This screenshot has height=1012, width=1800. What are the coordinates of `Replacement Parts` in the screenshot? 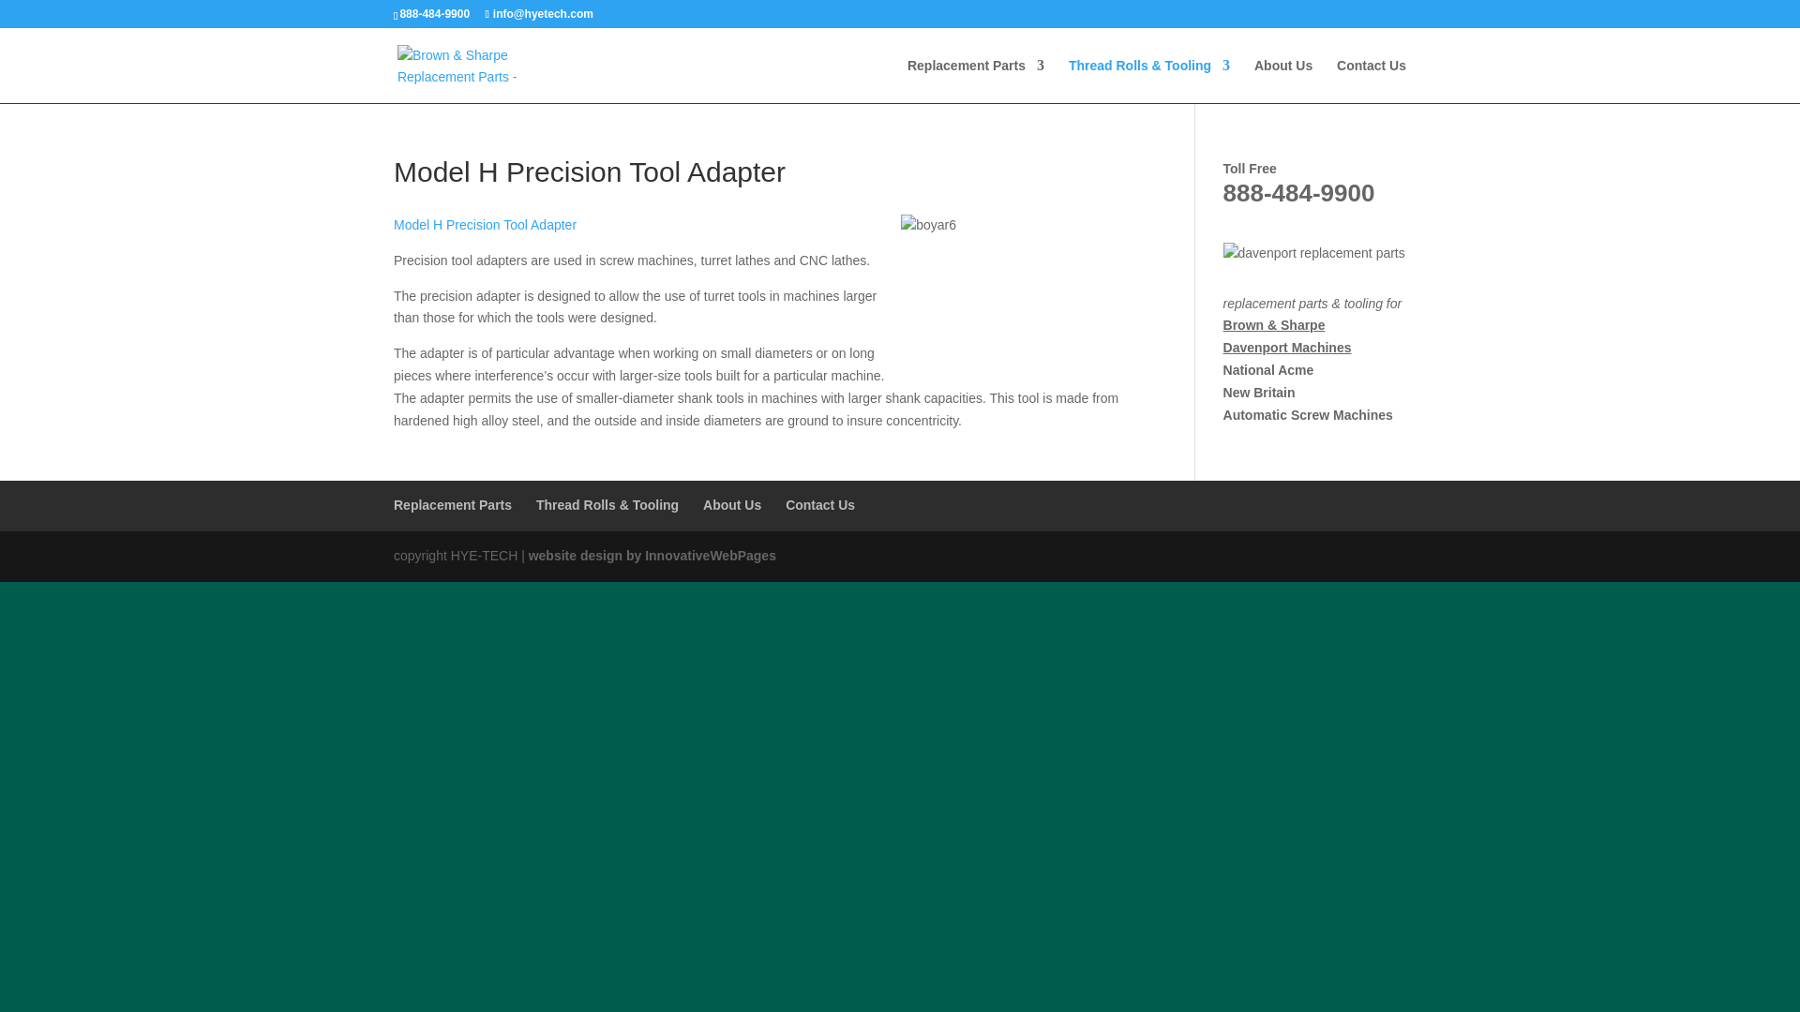 It's located at (975, 81).